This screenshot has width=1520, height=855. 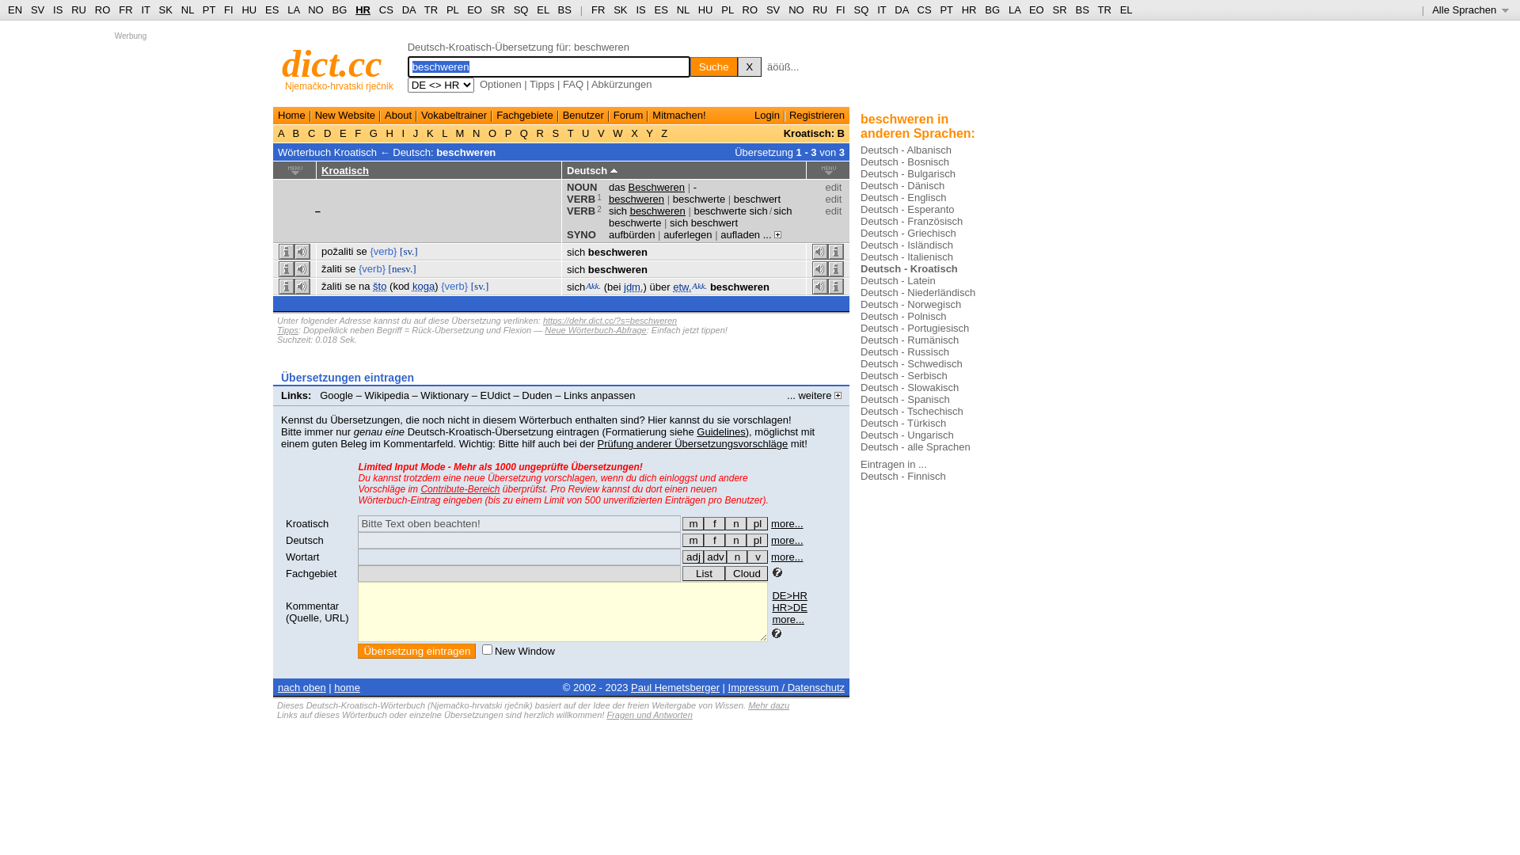 I want to click on Vokabeltrainer, so click(x=454, y=116).